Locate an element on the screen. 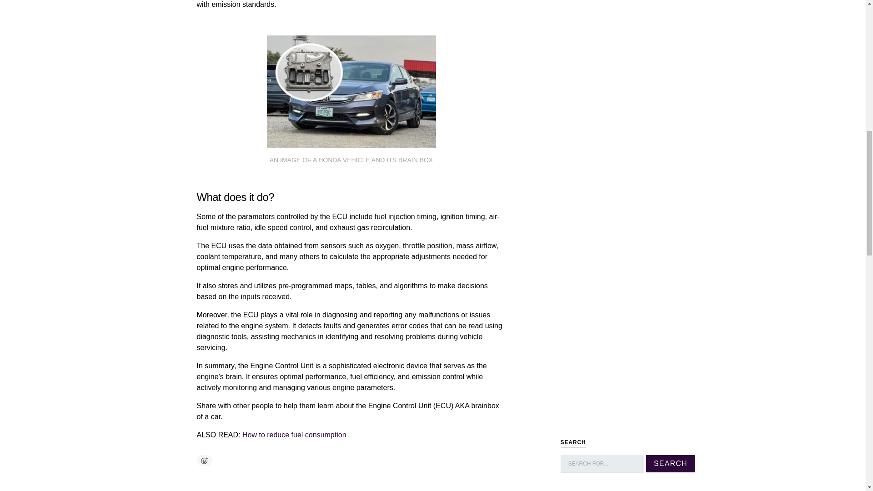 This screenshot has width=873, height=491. How to reduce fuel consumption is located at coordinates (295, 435).